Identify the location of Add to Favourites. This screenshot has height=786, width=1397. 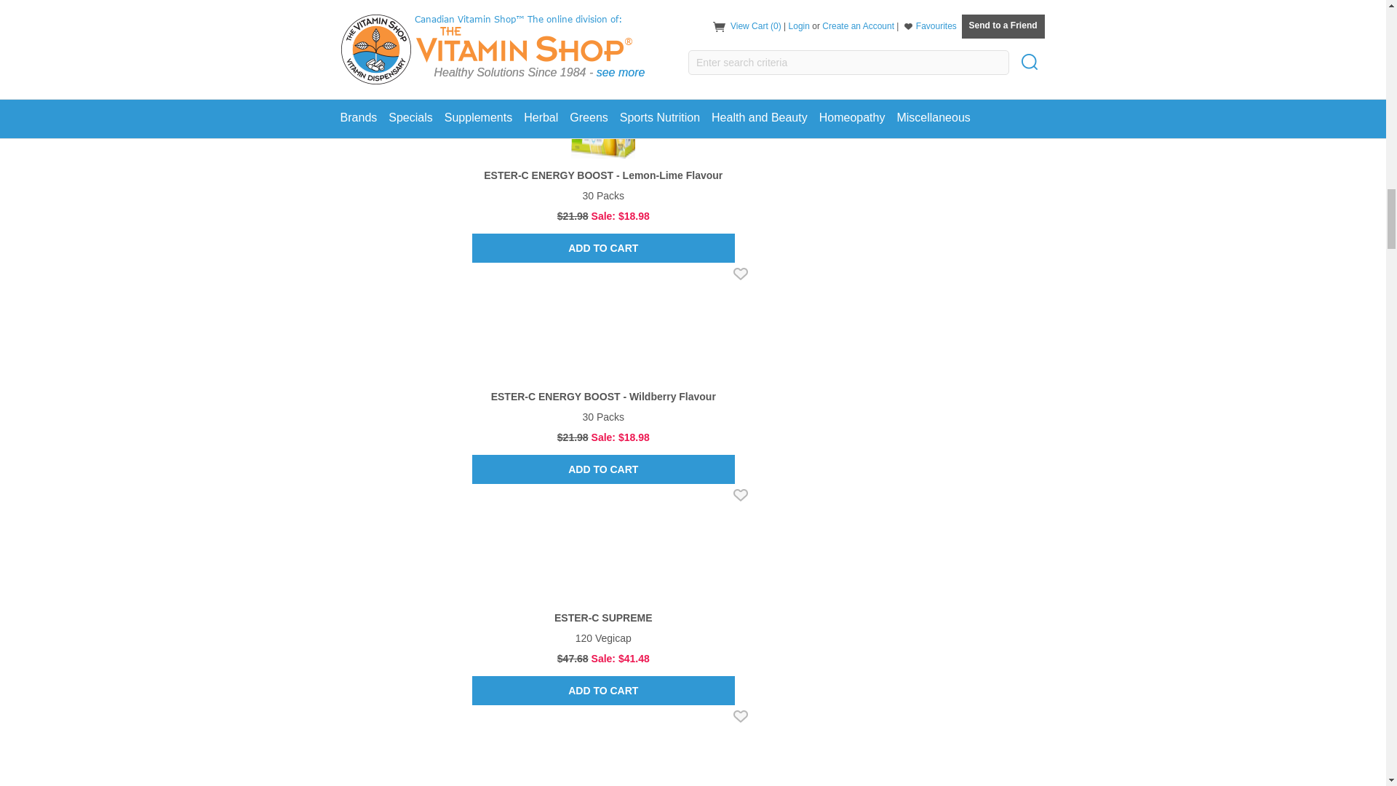
(741, 52).